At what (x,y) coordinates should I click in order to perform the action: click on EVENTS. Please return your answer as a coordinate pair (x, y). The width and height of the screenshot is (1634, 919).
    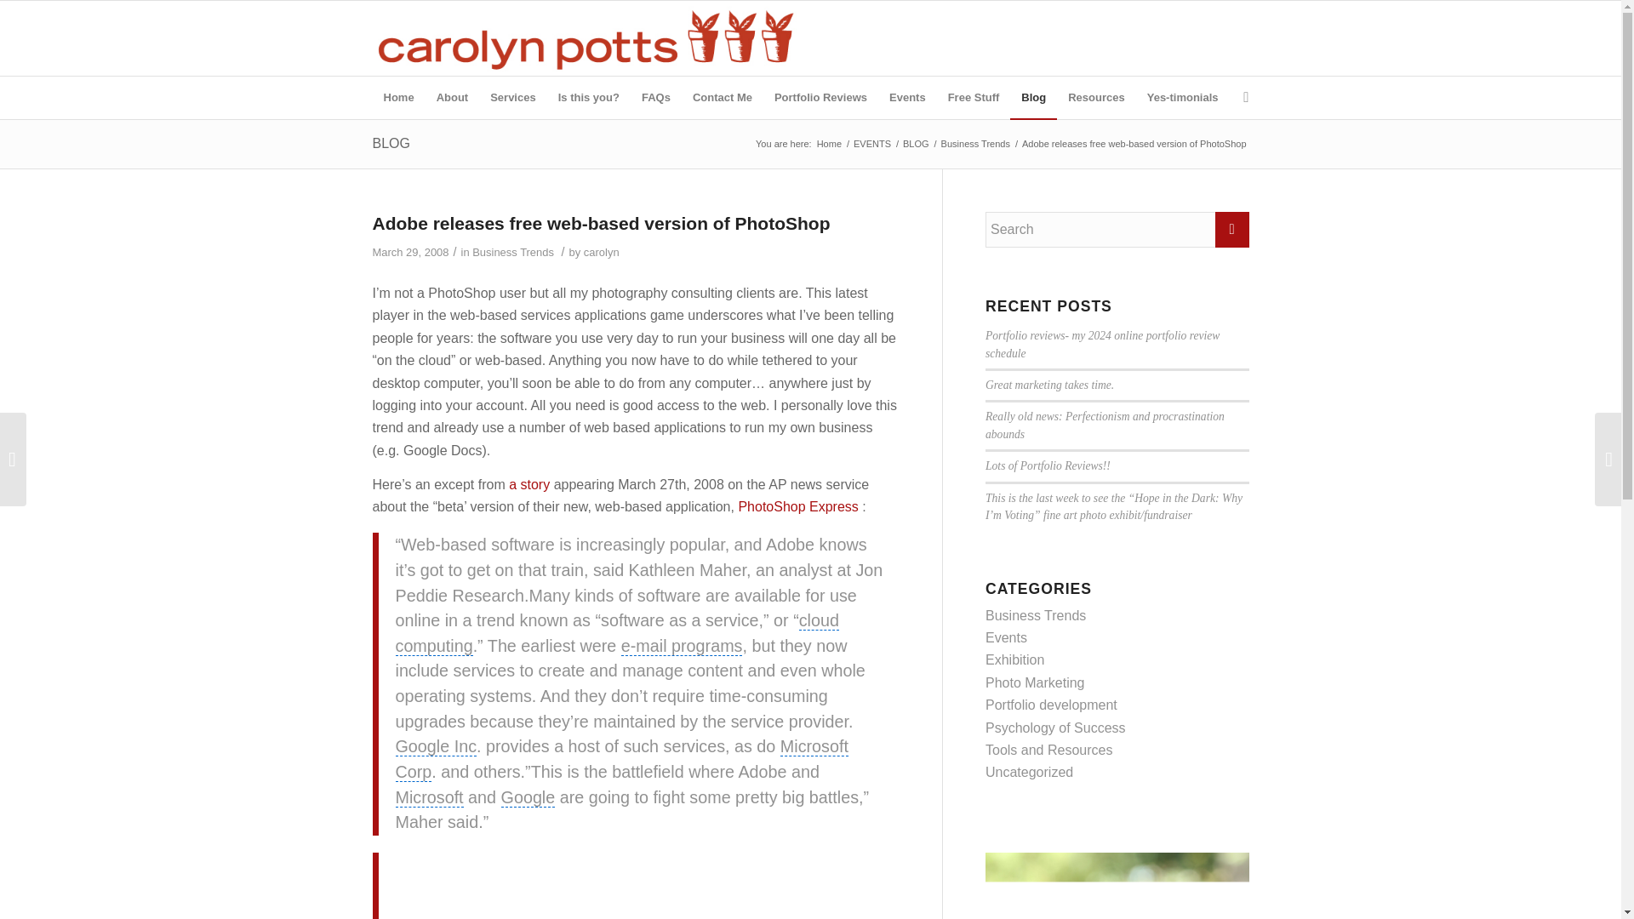
    Looking at the image, I should click on (872, 145).